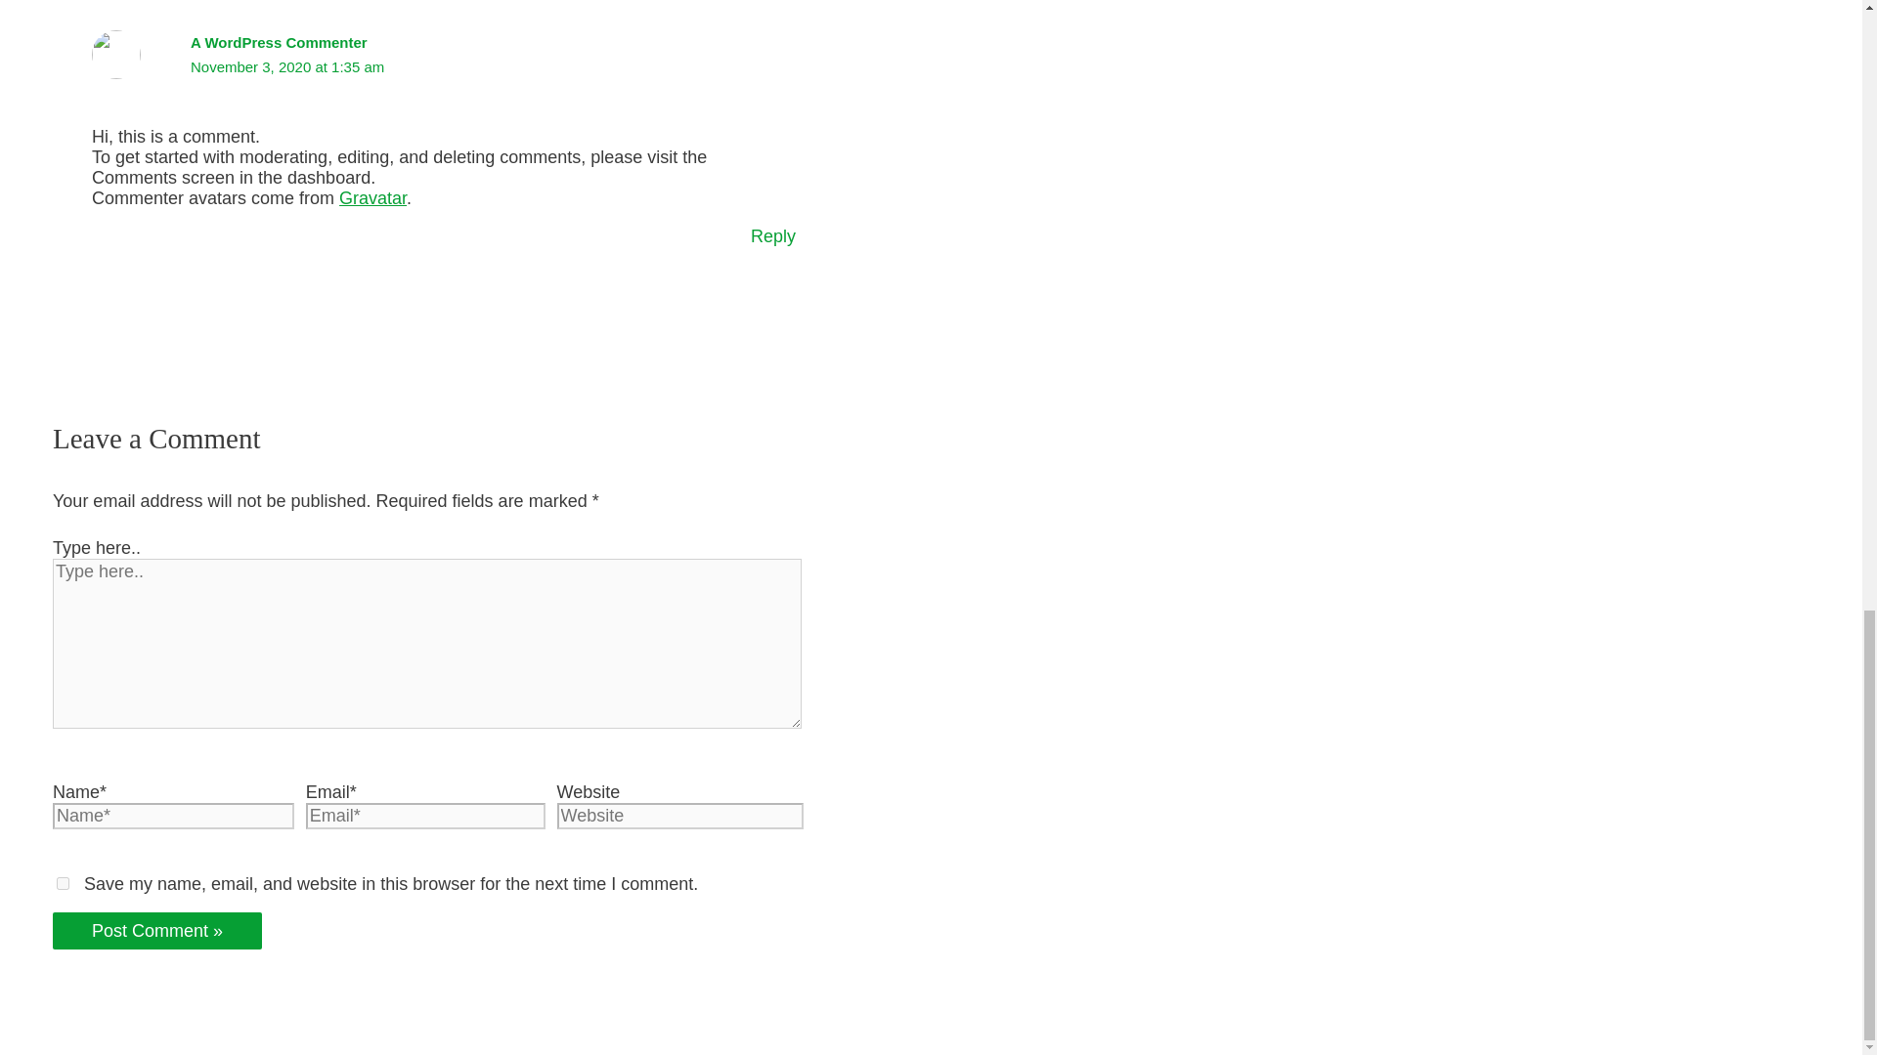 The image size is (1877, 1055). I want to click on November 3, 2020 at 1:35 am, so click(287, 66).